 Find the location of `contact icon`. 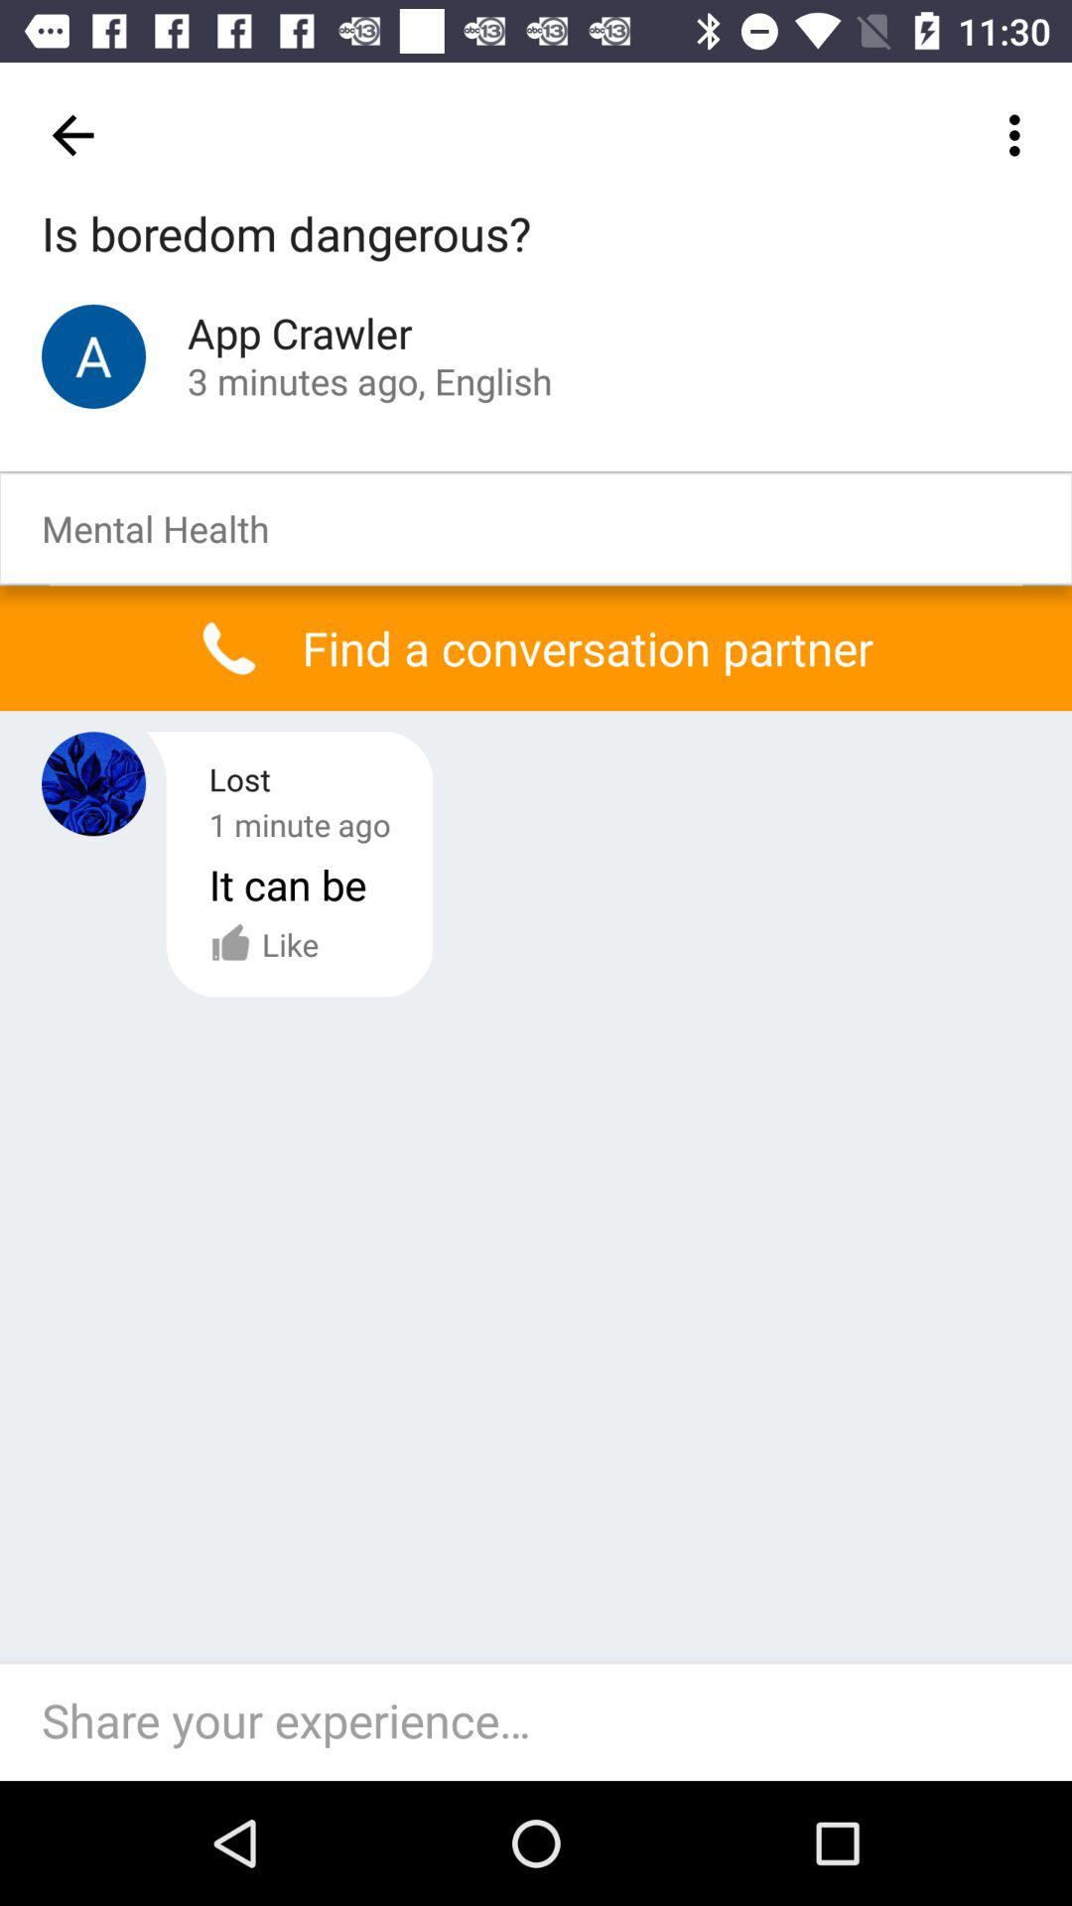

contact icon is located at coordinates (93, 355).